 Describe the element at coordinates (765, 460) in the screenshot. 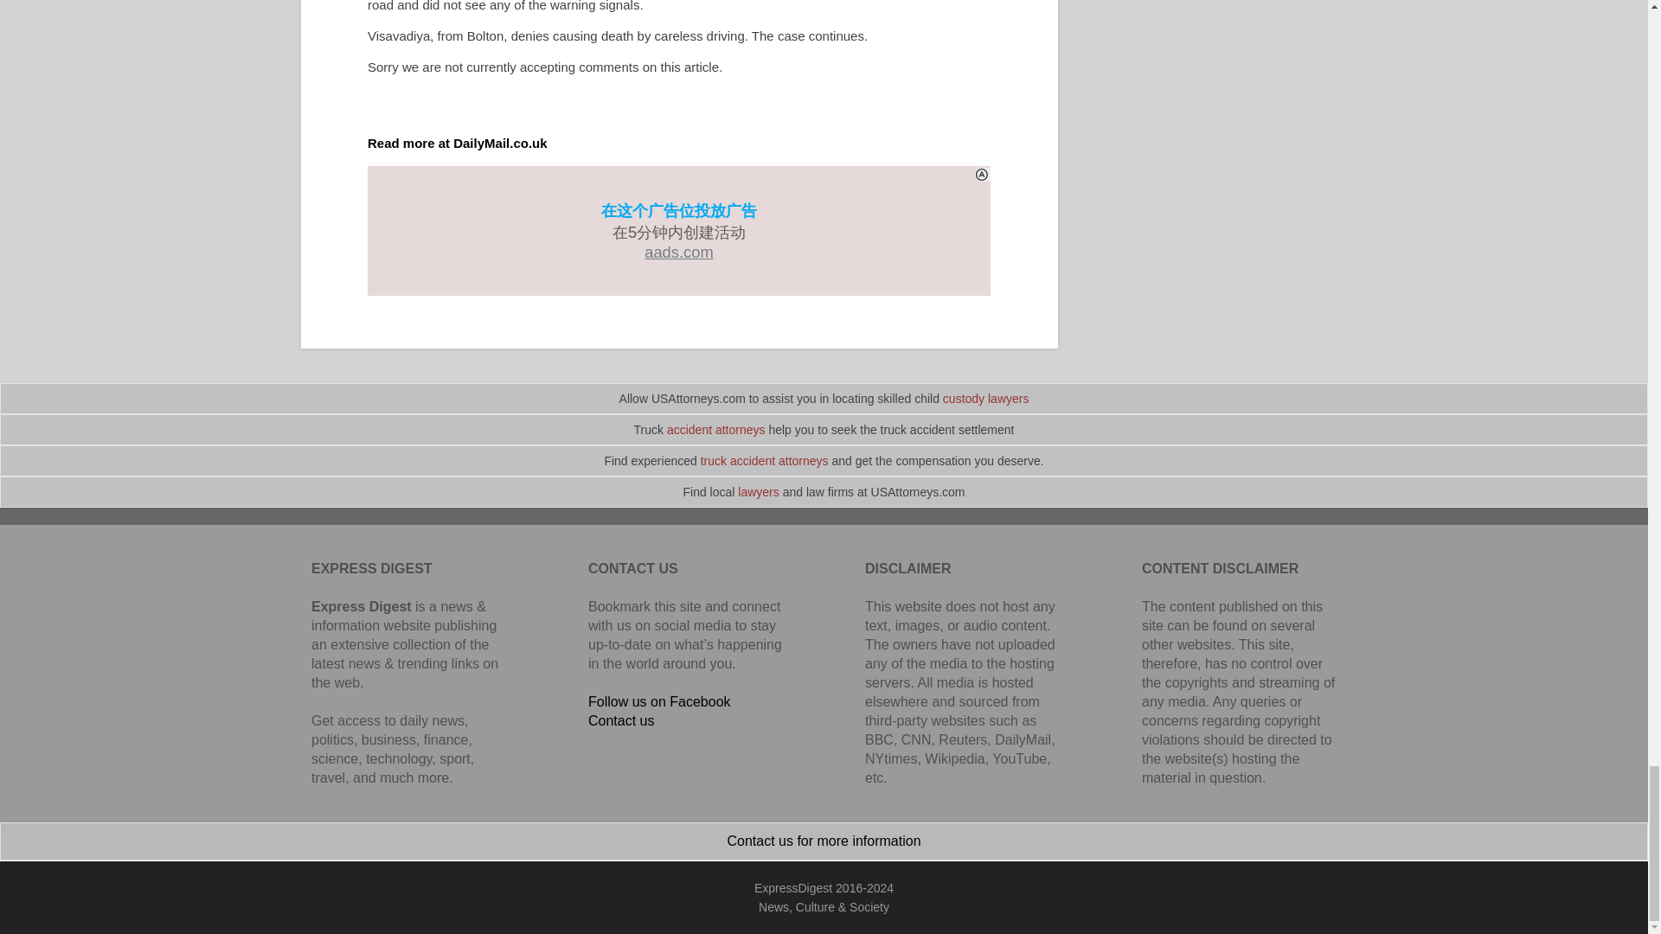

I see `truck accident attorneys` at that location.